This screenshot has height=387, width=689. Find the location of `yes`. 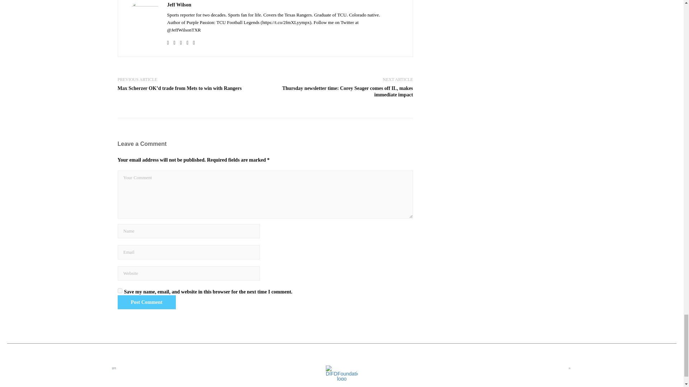

yes is located at coordinates (120, 290).